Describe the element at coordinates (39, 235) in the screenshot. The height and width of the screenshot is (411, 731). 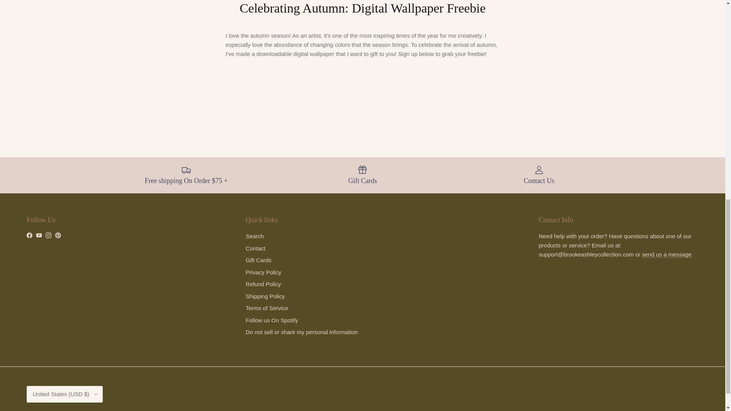
I see `Brooke Ashley Collection  on YouTube` at that location.